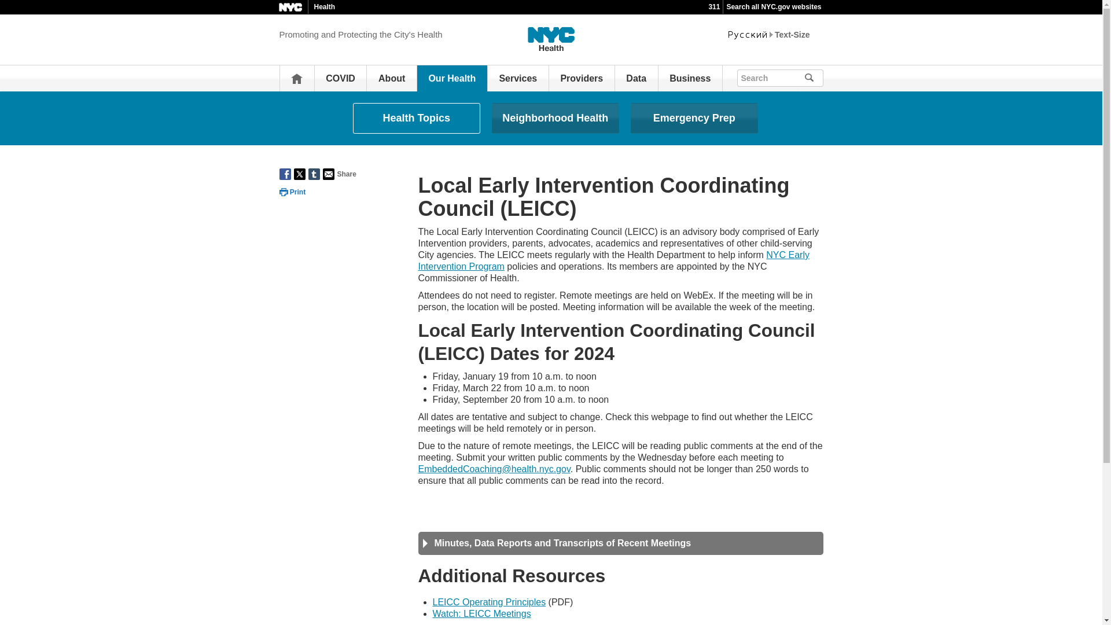 This screenshot has height=625, width=1111. What do you see at coordinates (714, 7) in the screenshot?
I see `311` at bounding box center [714, 7].